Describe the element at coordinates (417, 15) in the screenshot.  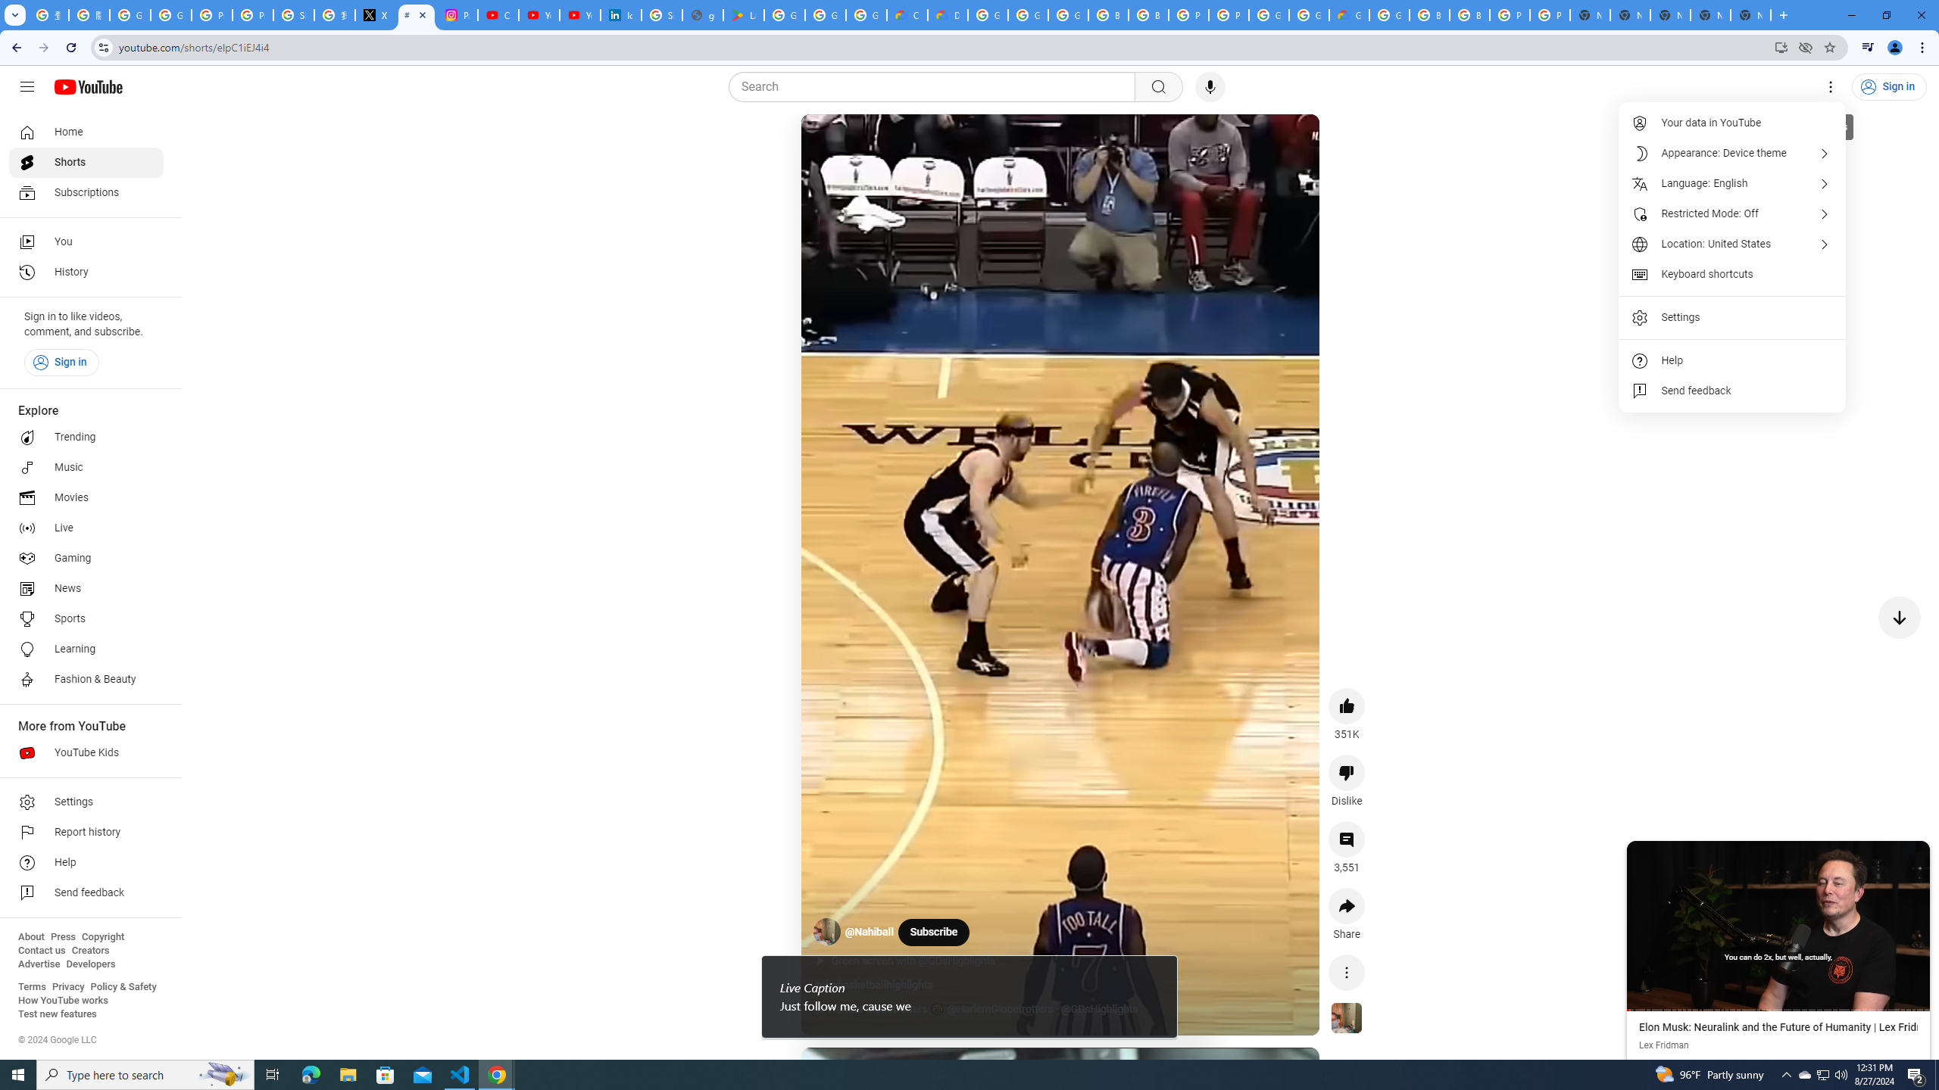
I see `#nbabasketballhighlights - YouTube - Audio playing` at that location.